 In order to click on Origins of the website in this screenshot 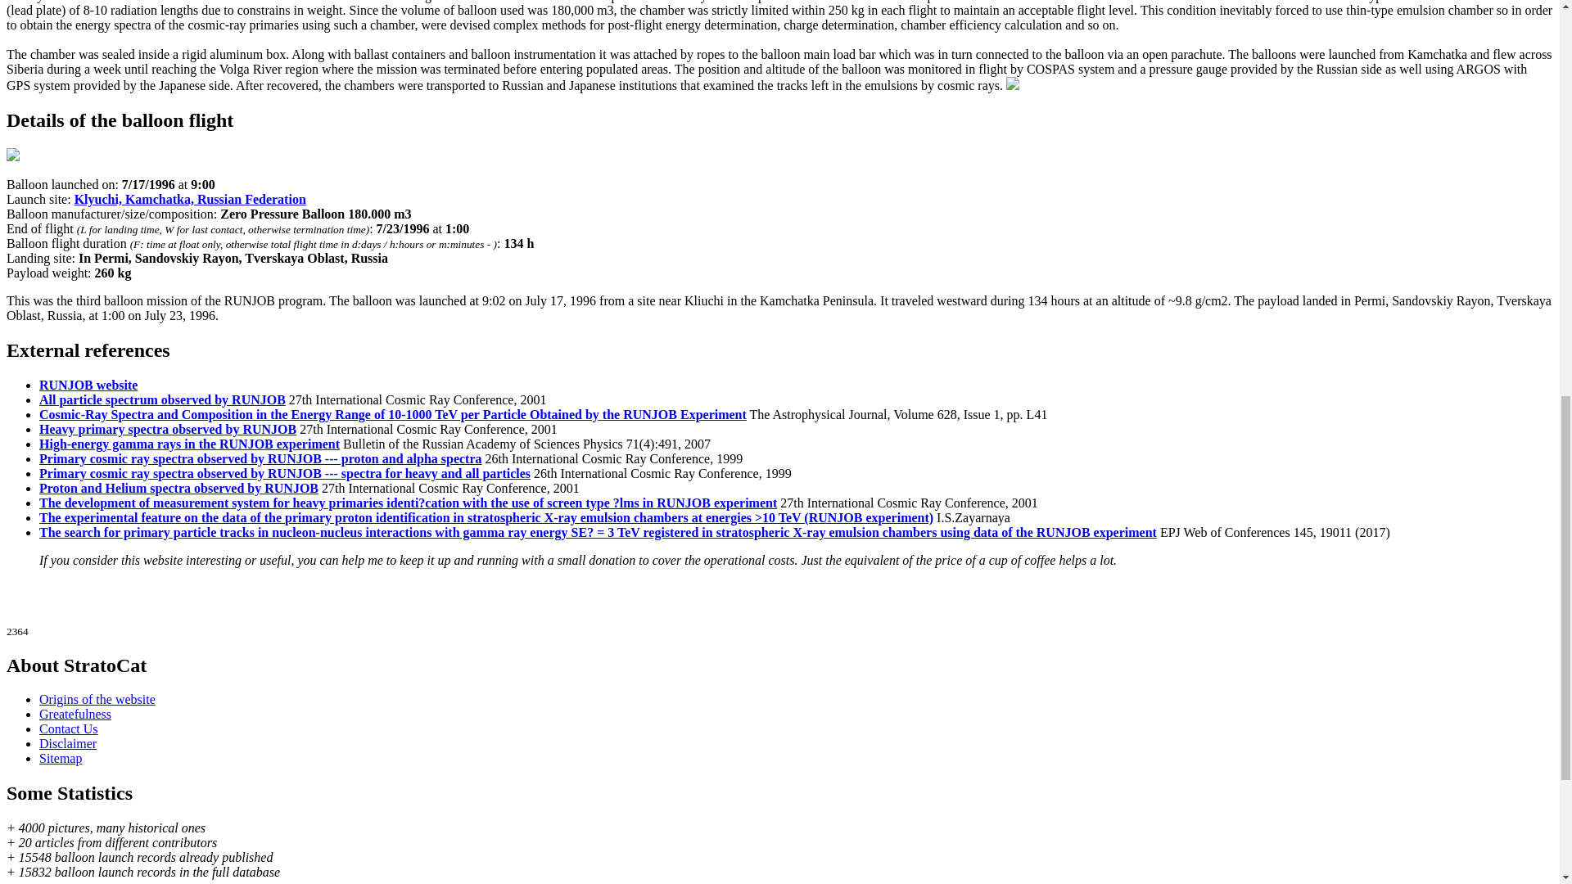, I will do `click(97, 699)`.